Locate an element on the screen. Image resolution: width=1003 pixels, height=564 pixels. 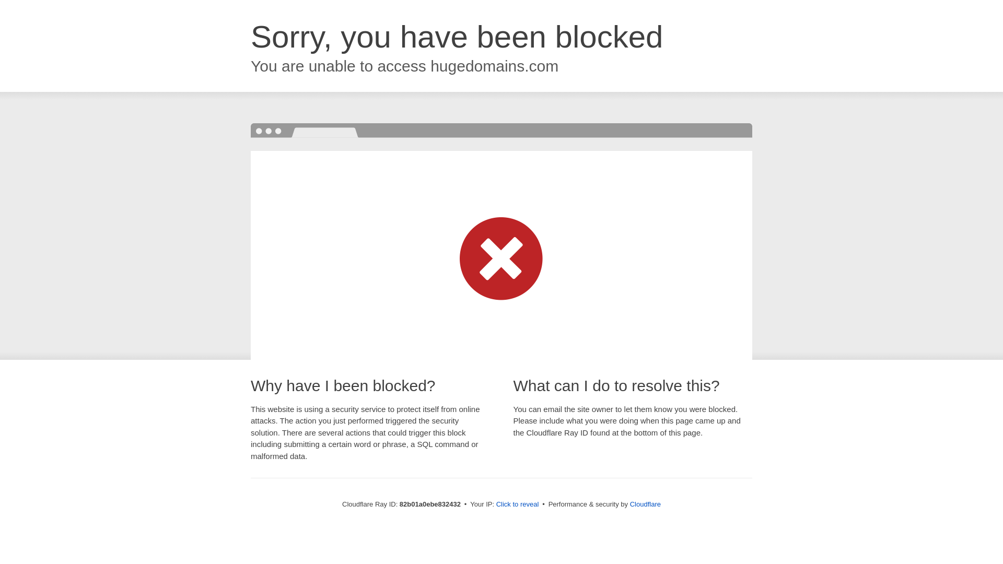
Cloudflare is located at coordinates (646, 504).